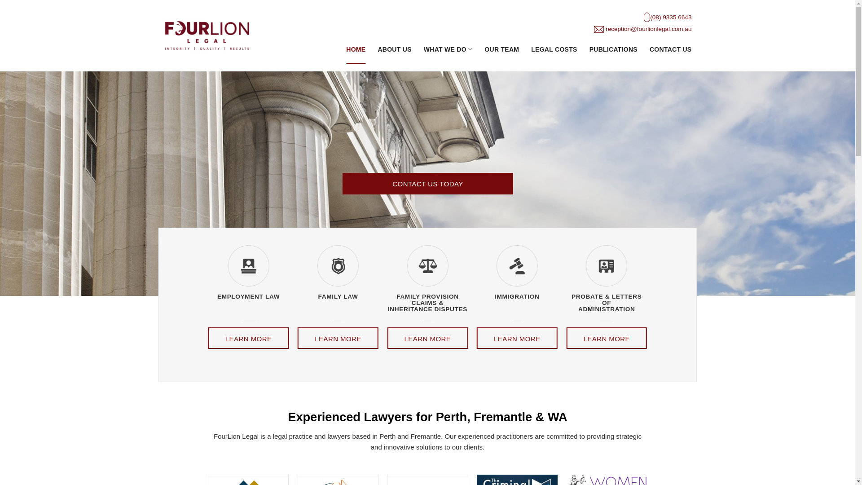 The image size is (862, 485). Describe the element at coordinates (613, 49) in the screenshot. I see `PUBLICATIONS` at that location.